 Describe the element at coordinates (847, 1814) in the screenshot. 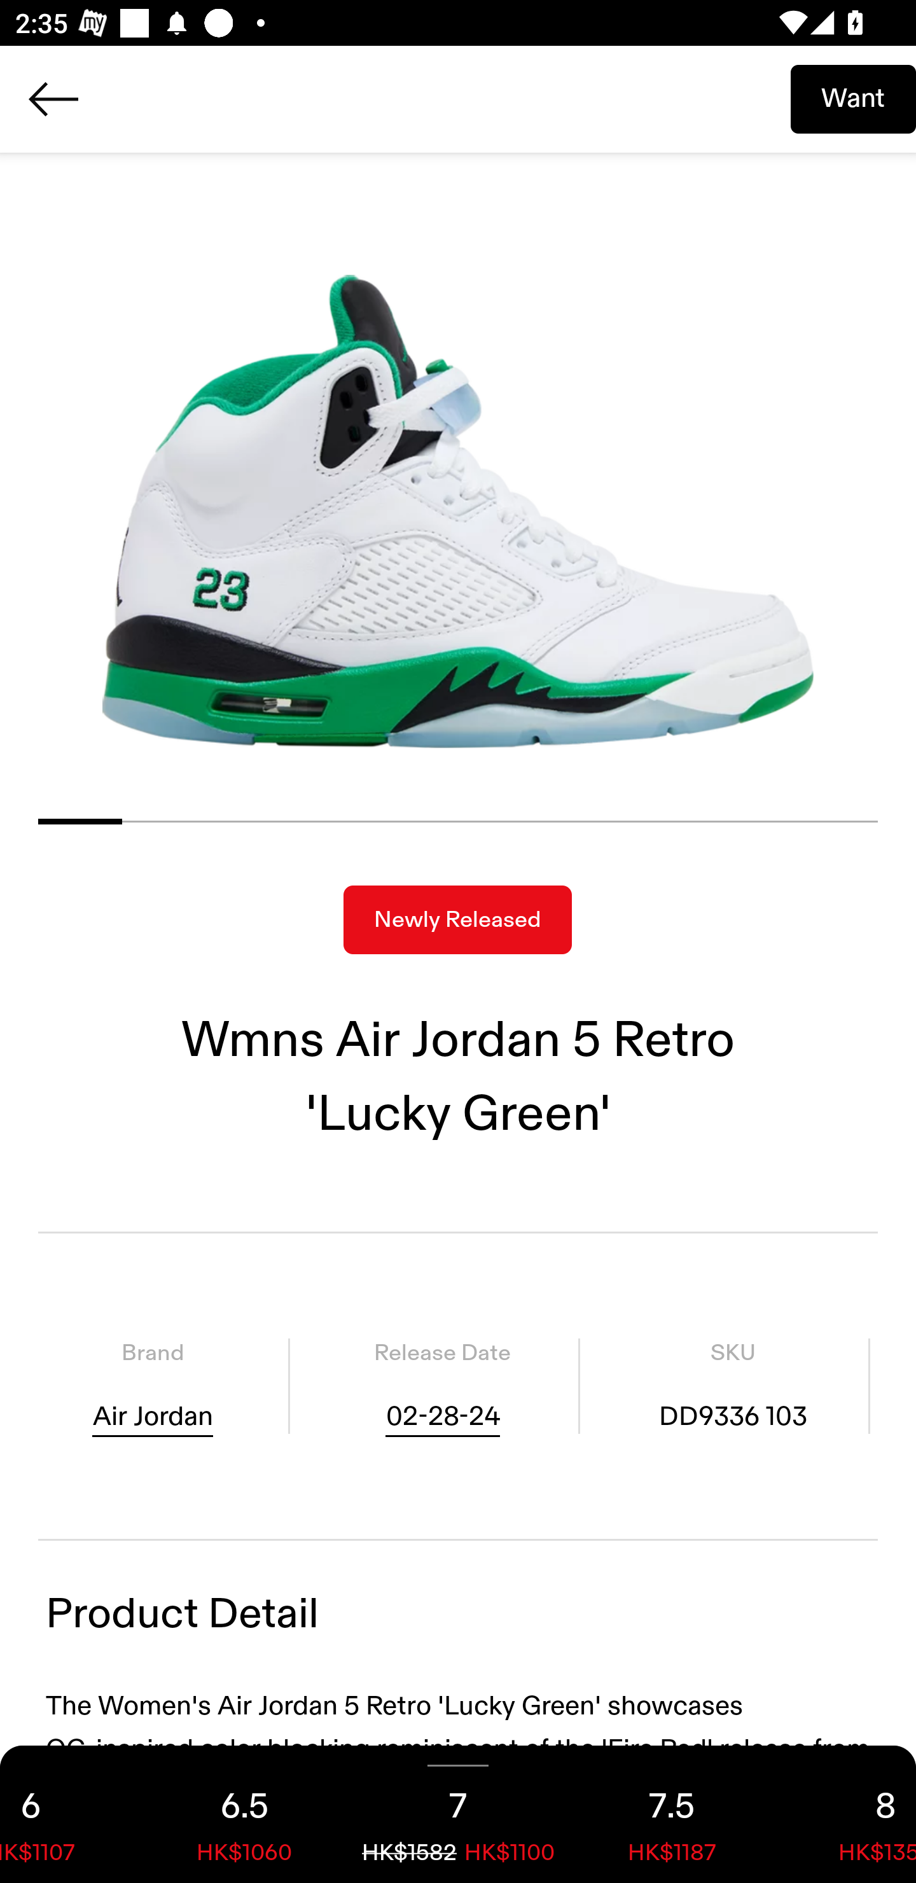

I see `8 HK$1353` at that location.